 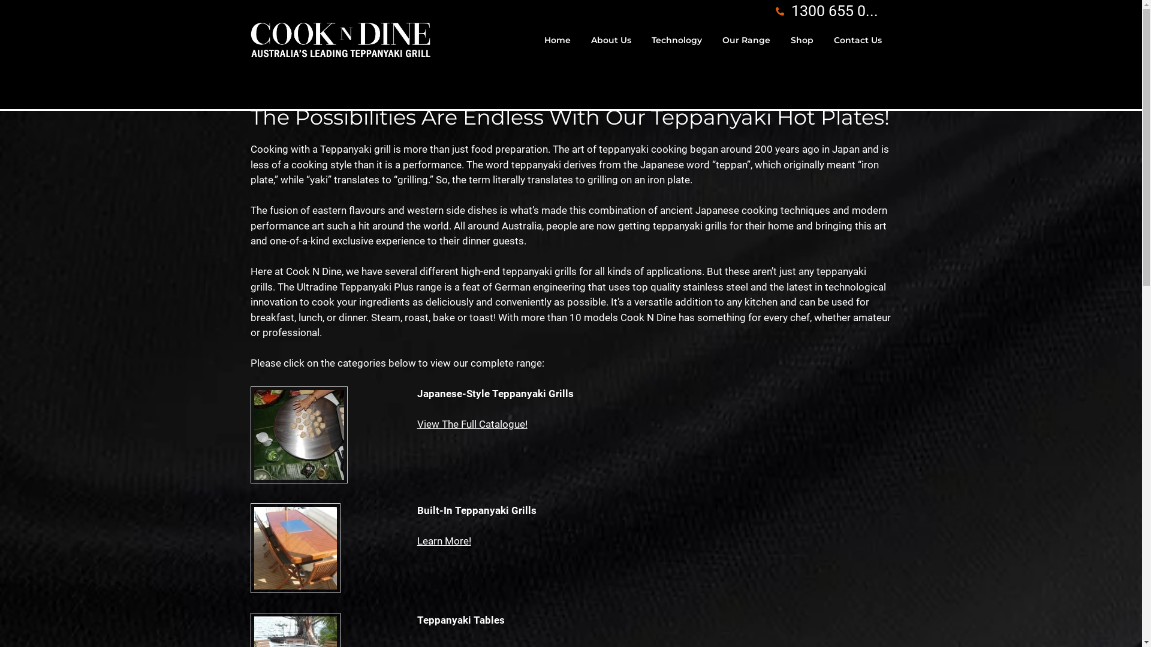 What do you see at coordinates (826, 11) in the screenshot?
I see `1300 655 0...` at bounding box center [826, 11].